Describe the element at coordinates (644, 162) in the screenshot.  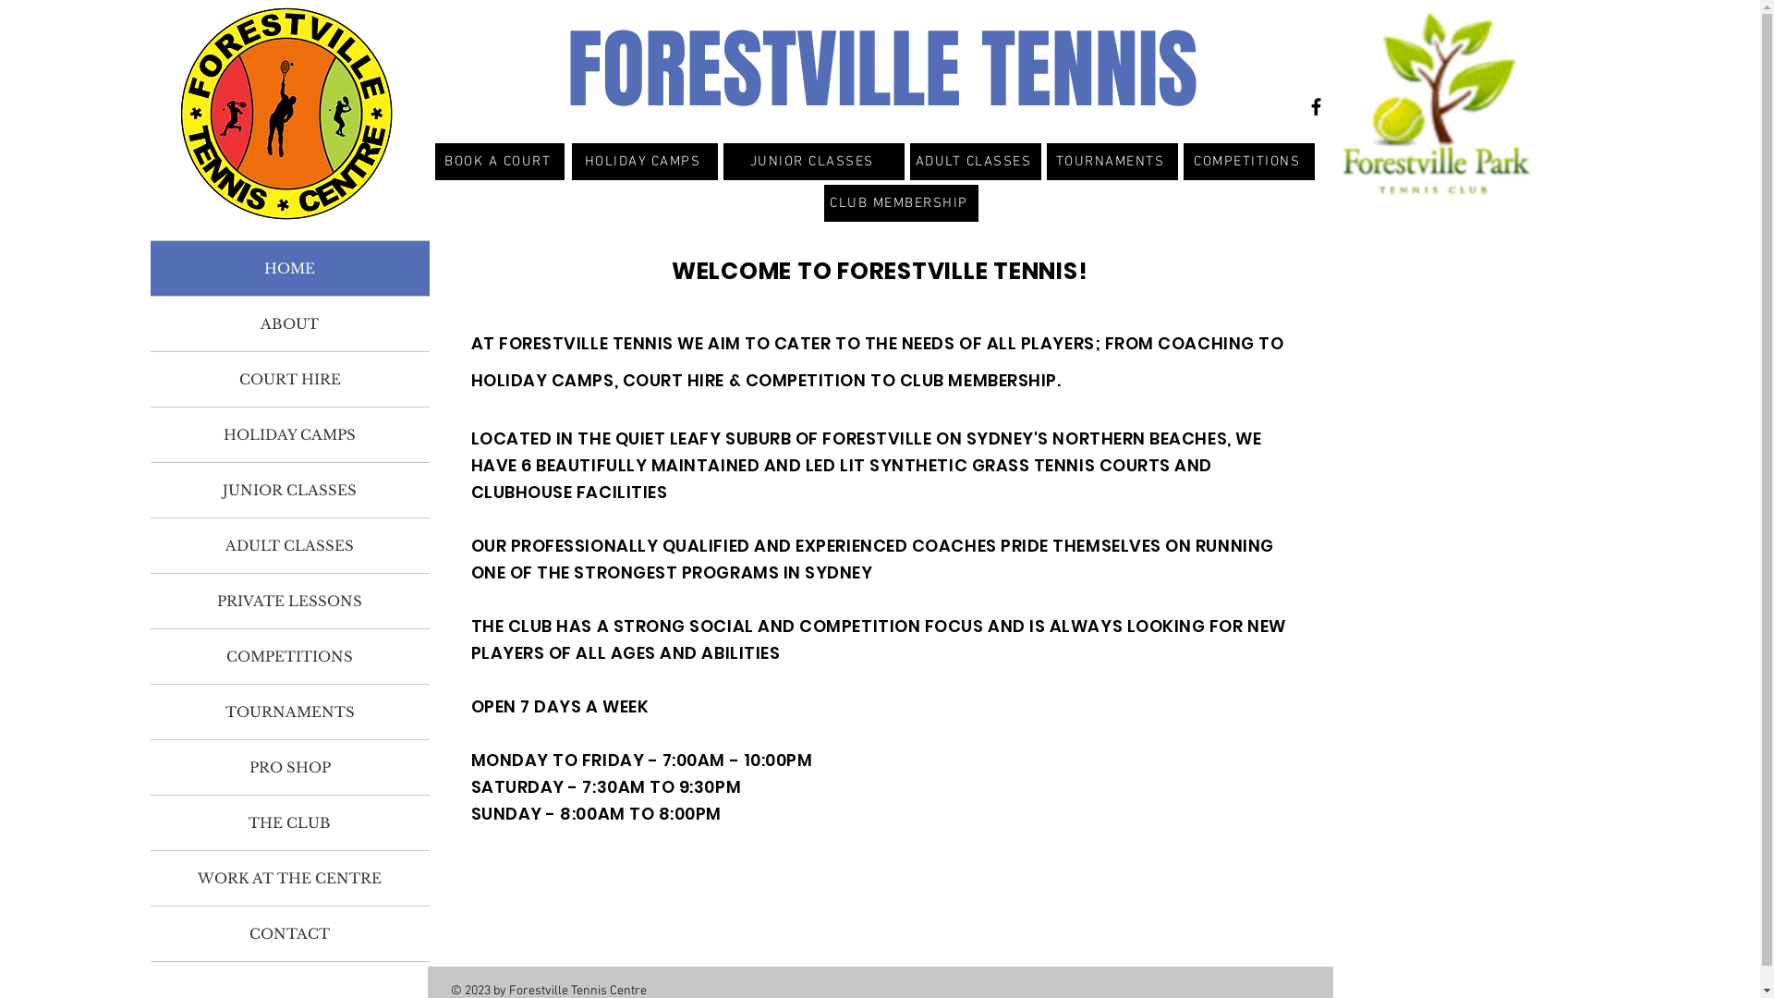
I see `HOLIDAY CAMPS` at that location.